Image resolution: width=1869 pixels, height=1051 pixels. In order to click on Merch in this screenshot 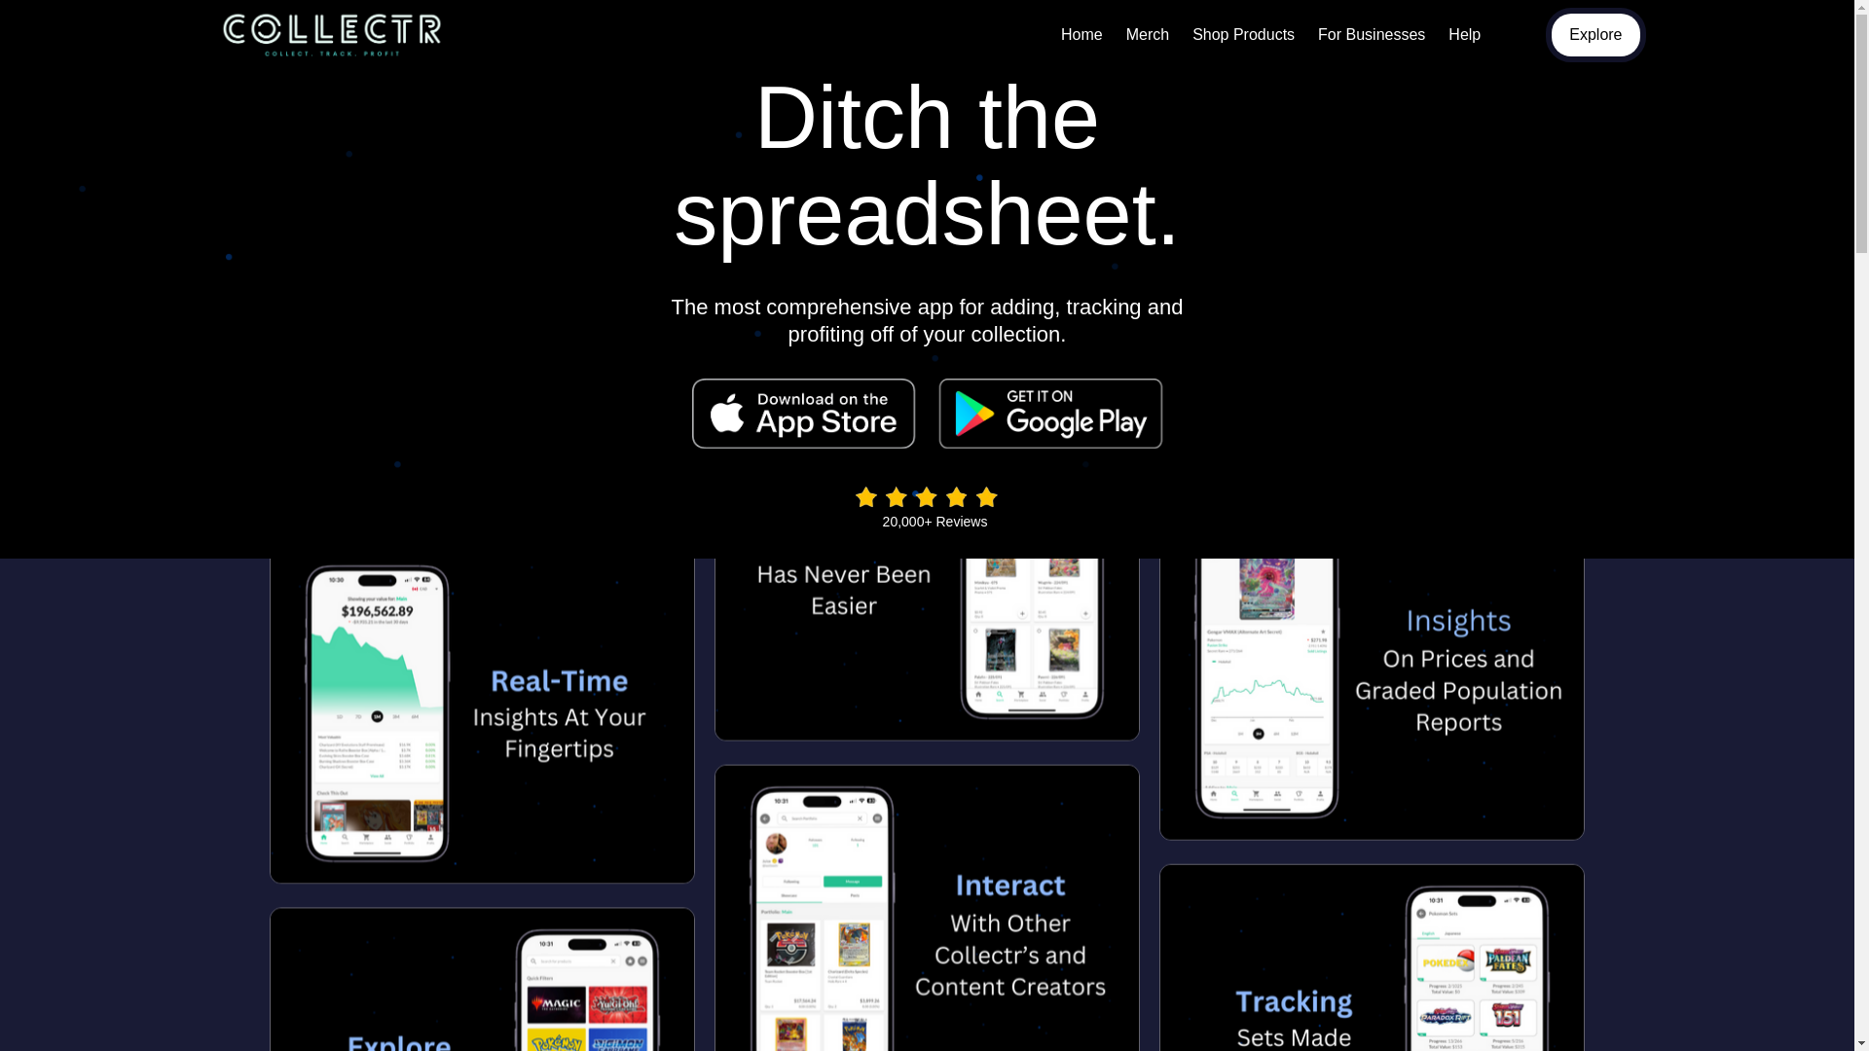, I will do `click(1147, 35)`.